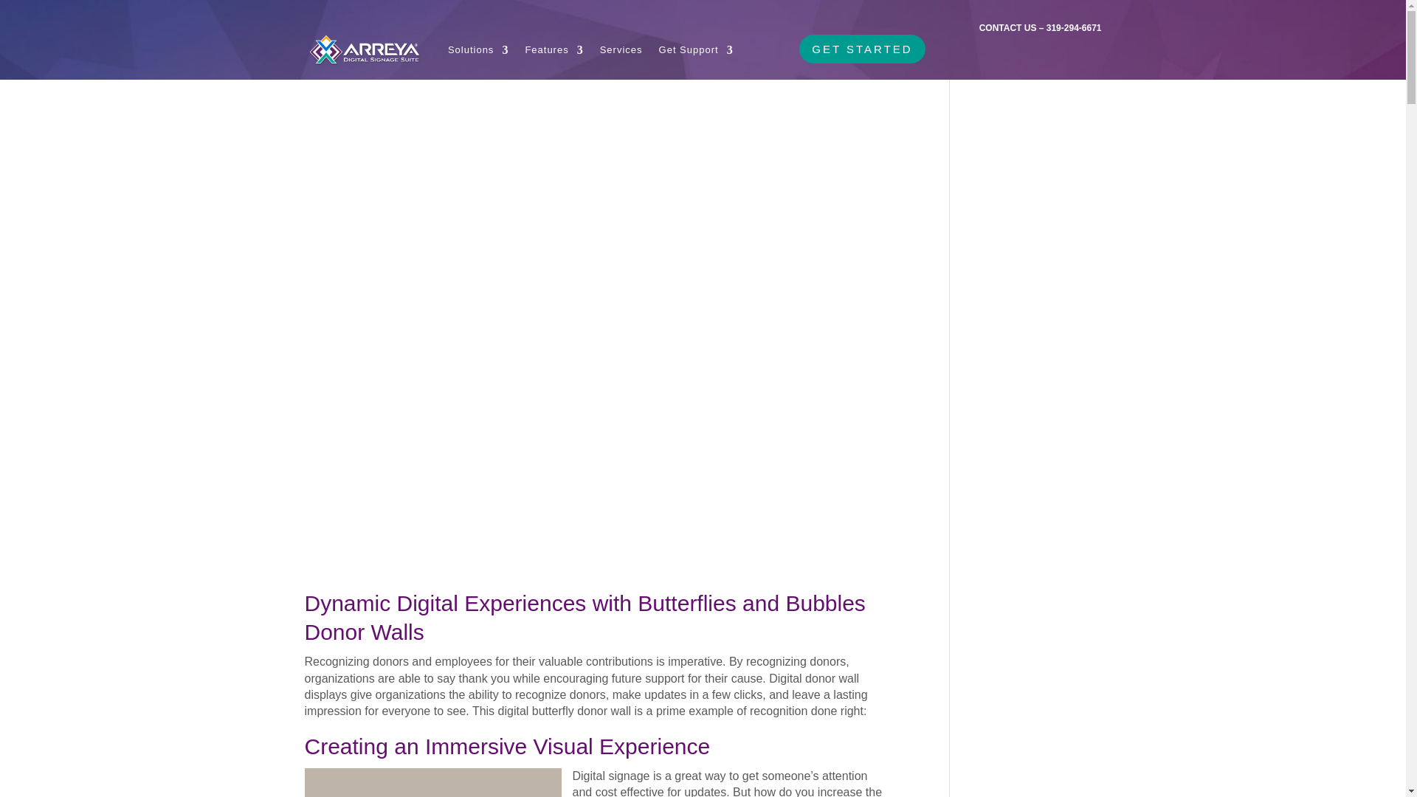 Image resolution: width=1417 pixels, height=797 pixels. Describe the element at coordinates (554, 50) in the screenshot. I see `Features` at that location.